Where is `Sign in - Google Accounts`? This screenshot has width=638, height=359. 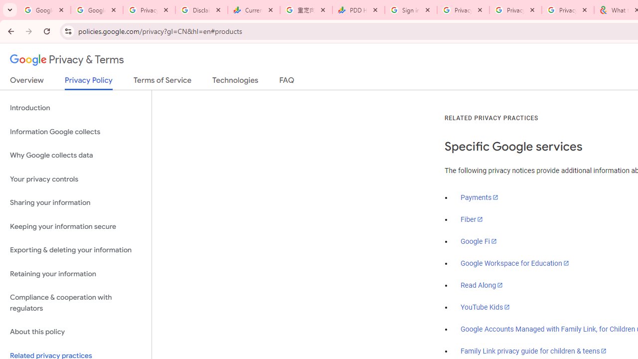
Sign in - Google Accounts is located at coordinates (411, 10).